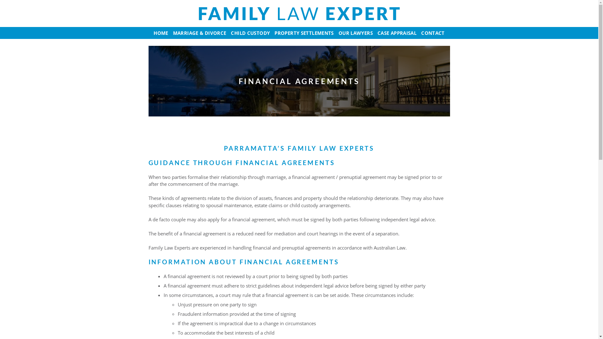 The width and height of the screenshot is (603, 339). I want to click on Return to homepage, so click(299, 13).